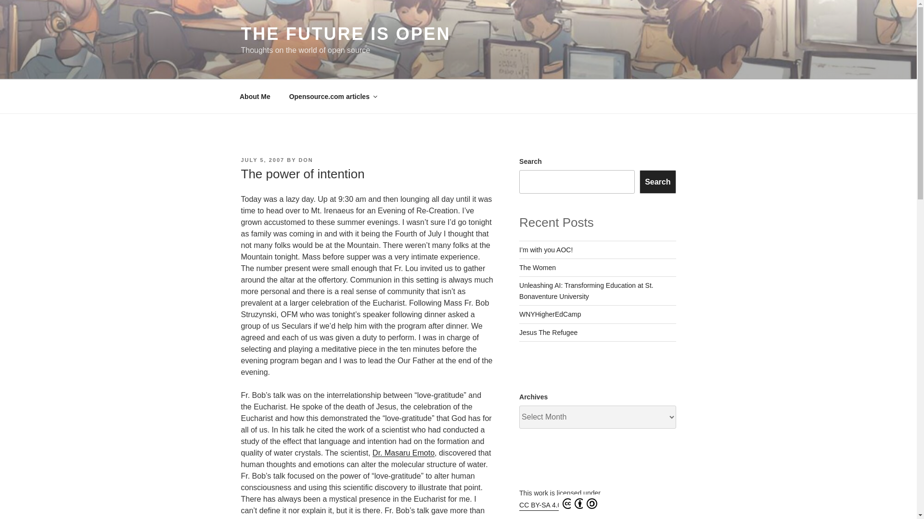 The width and height of the screenshot is (924, 519). I want to click on Search, so click(657, 182).